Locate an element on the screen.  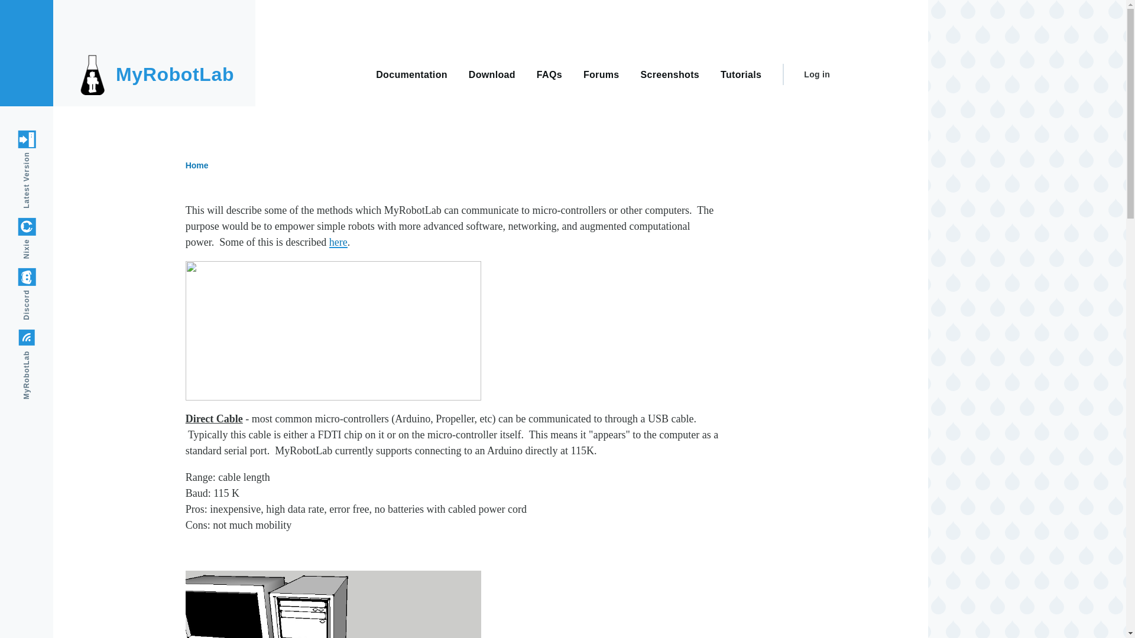
Screenshots is located at coordinates (670, 73).